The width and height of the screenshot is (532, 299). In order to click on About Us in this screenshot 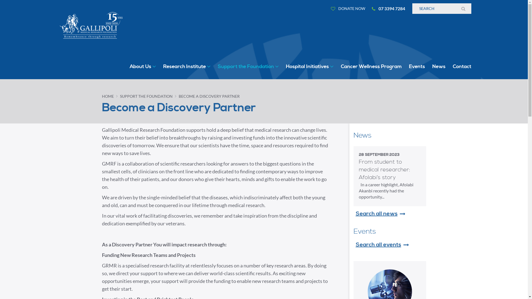, I will do `click(143, 67)`.